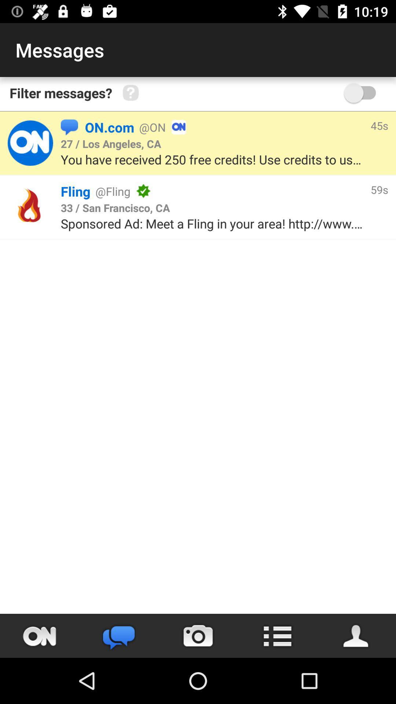  I want to click on open camera, so click(198, 636).